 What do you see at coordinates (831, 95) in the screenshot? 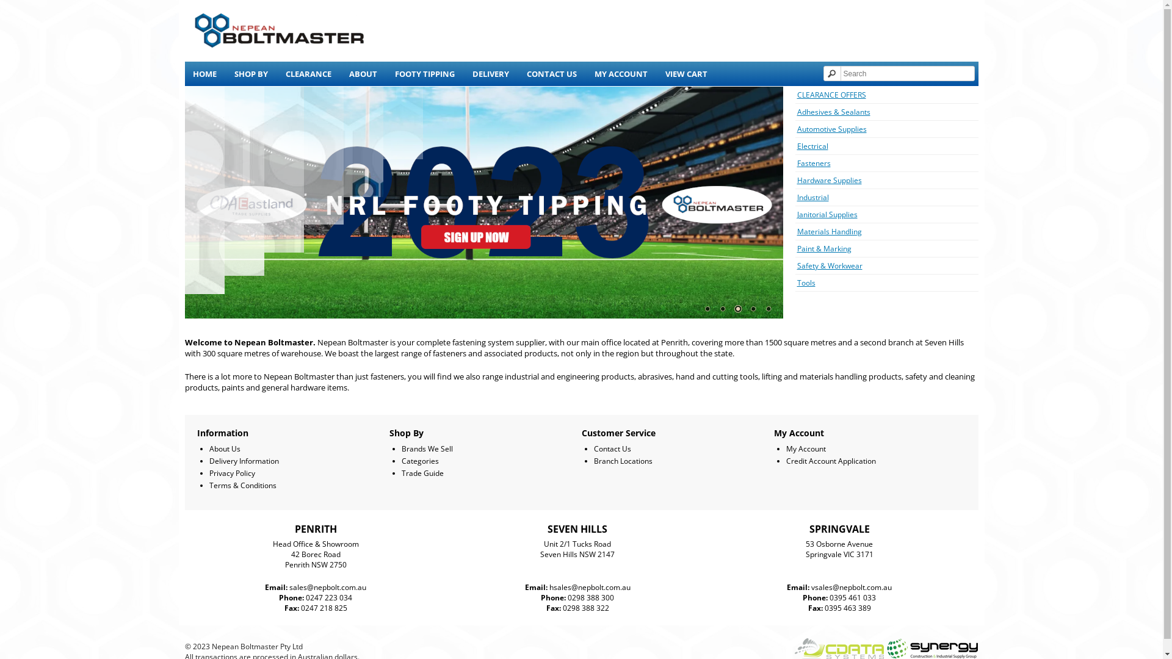
I see `CLEARANCE OFFERS` at bounding box center [831, 95].